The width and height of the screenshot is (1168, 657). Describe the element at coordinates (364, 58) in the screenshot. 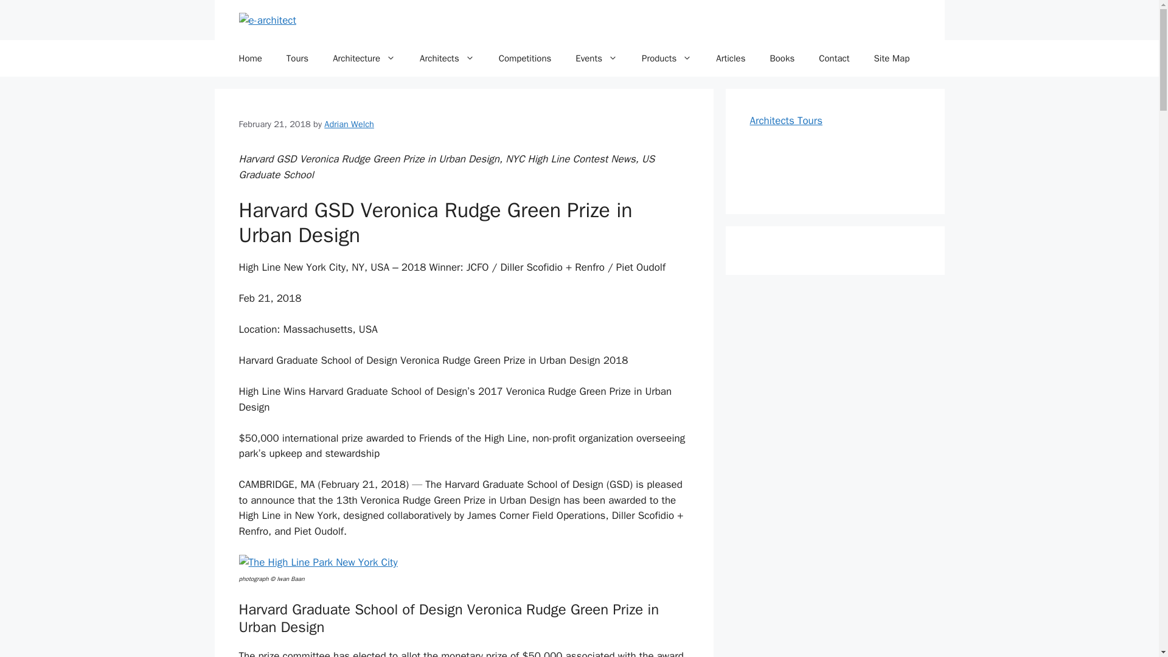

I see `Architecture` at that location.